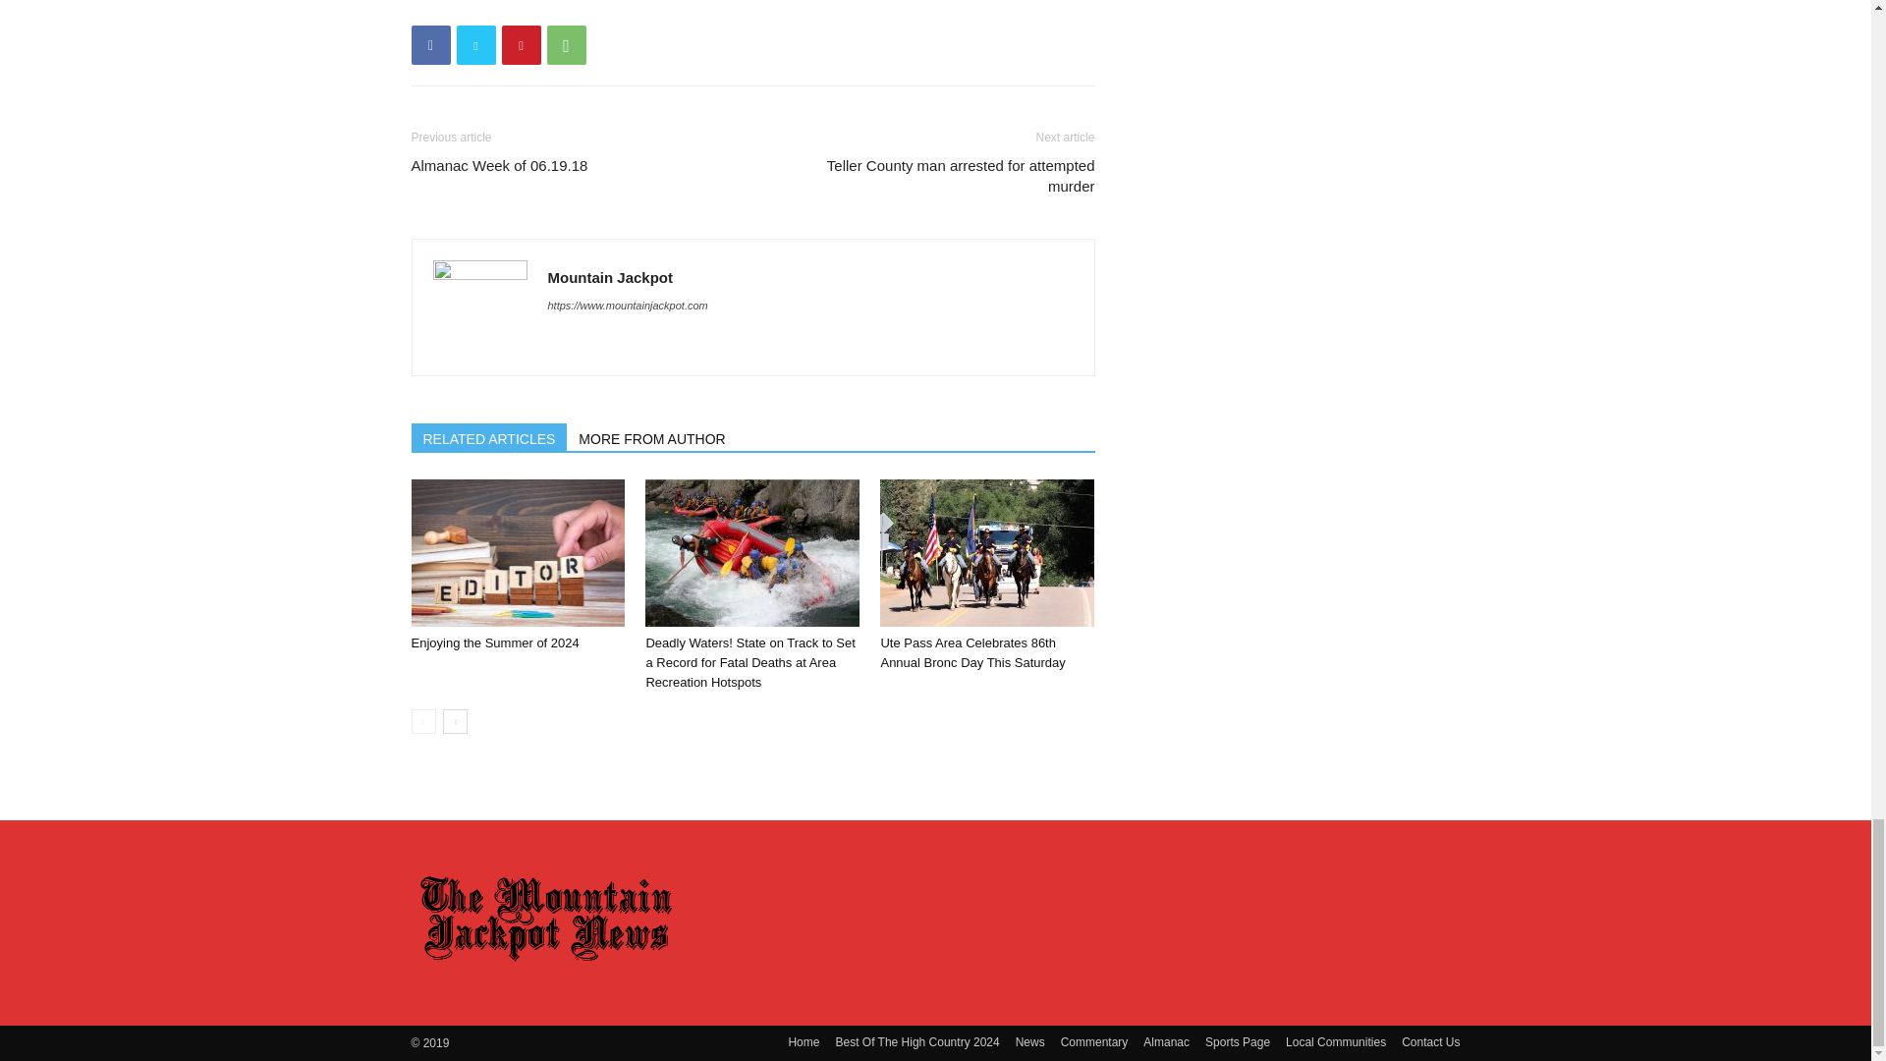 The width and height of the screenshot is (1886, 1061). I want to click on Twitter, so click(475, 44).